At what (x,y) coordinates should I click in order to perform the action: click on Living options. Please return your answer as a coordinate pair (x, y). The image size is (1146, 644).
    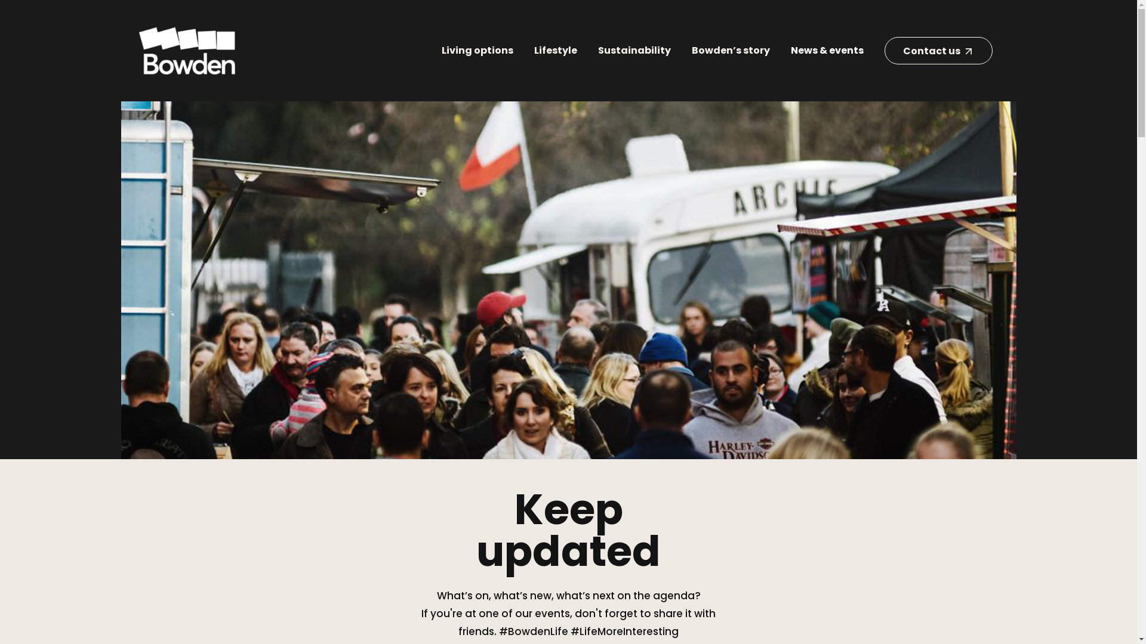
    Looking at the image, I should click on (478, 51).